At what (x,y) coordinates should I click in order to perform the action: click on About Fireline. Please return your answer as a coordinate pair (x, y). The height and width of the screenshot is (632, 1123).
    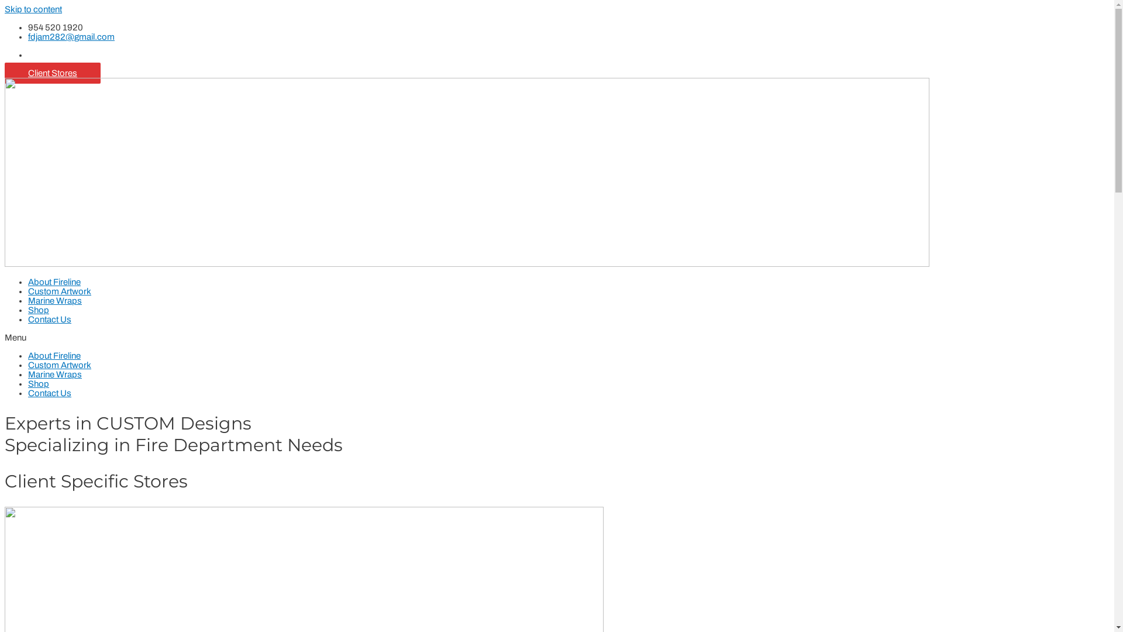
    Looking at the image, I should click on (54, 356).